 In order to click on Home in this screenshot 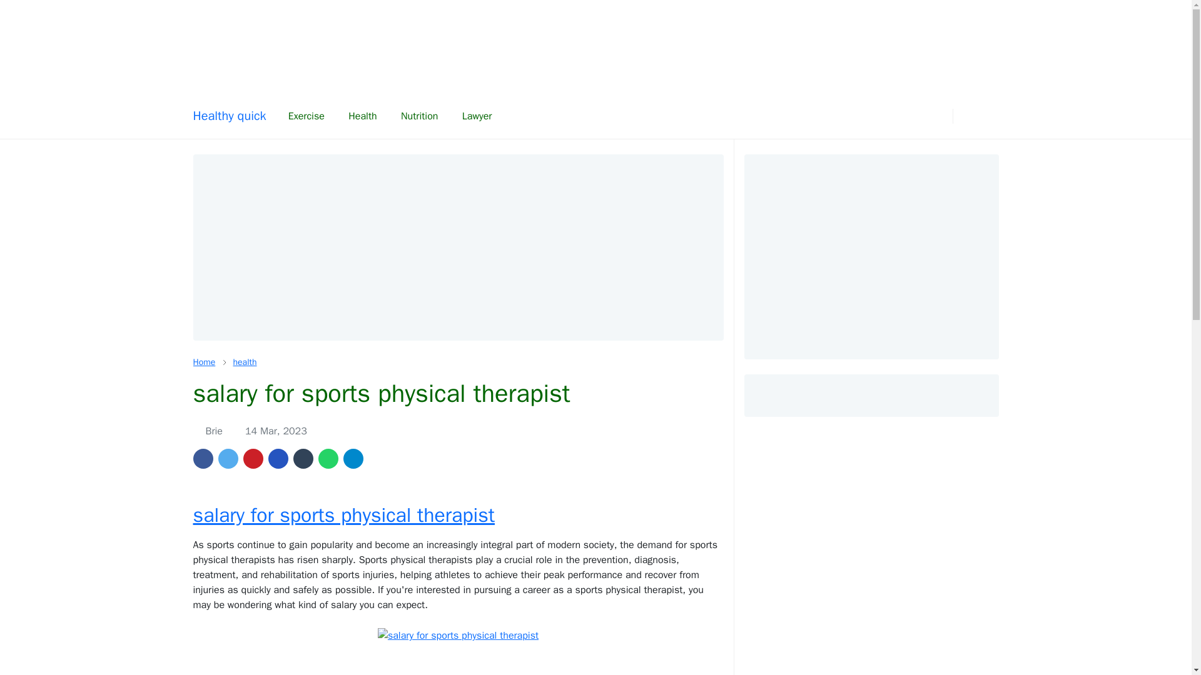, I will do `click(203, 362)`.